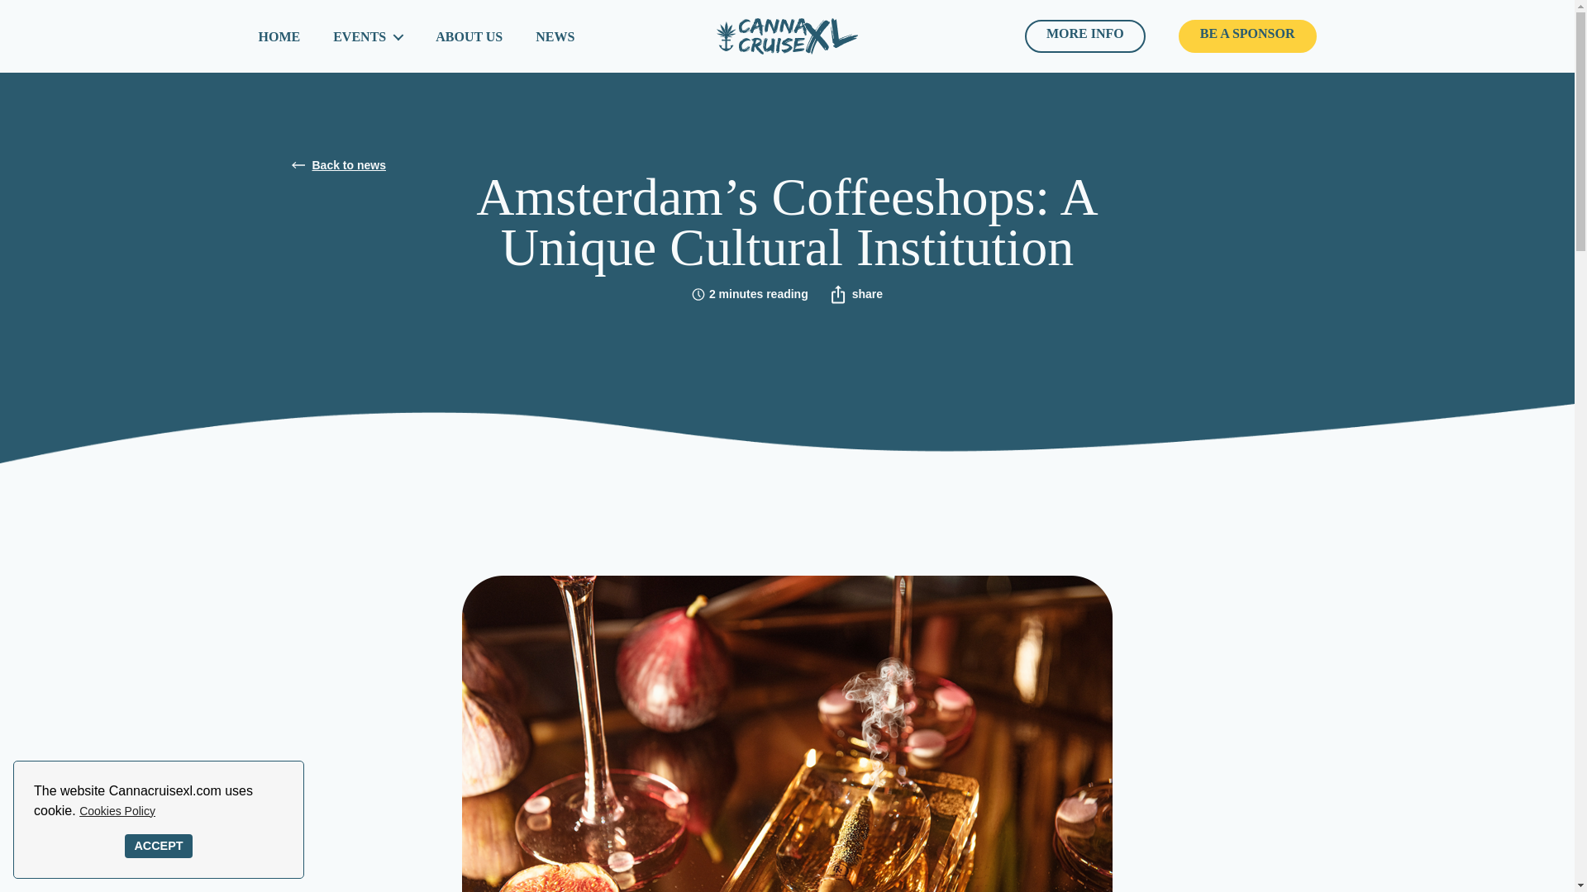 The width and height of the screenshot is (1587, 892). What do you see at coordinates (117, 810) in the screenshot?
I see `Cookies Policy` at bounding box center [117, 810].